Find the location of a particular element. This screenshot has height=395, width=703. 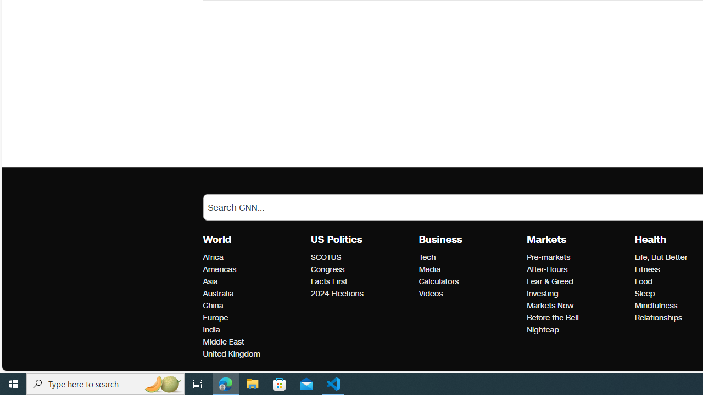

World Americas is located at coordinates (220, 269).